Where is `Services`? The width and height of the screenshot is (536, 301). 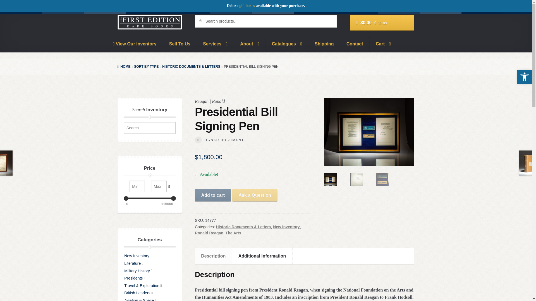 Services is located at coordinates (215, 44).